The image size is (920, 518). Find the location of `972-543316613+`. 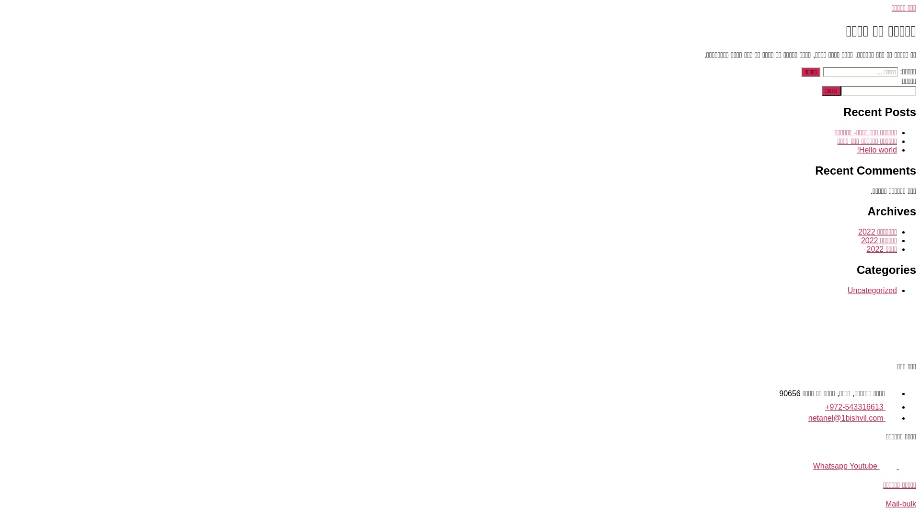

972-543316613+ is located at coordinates (861, 407).